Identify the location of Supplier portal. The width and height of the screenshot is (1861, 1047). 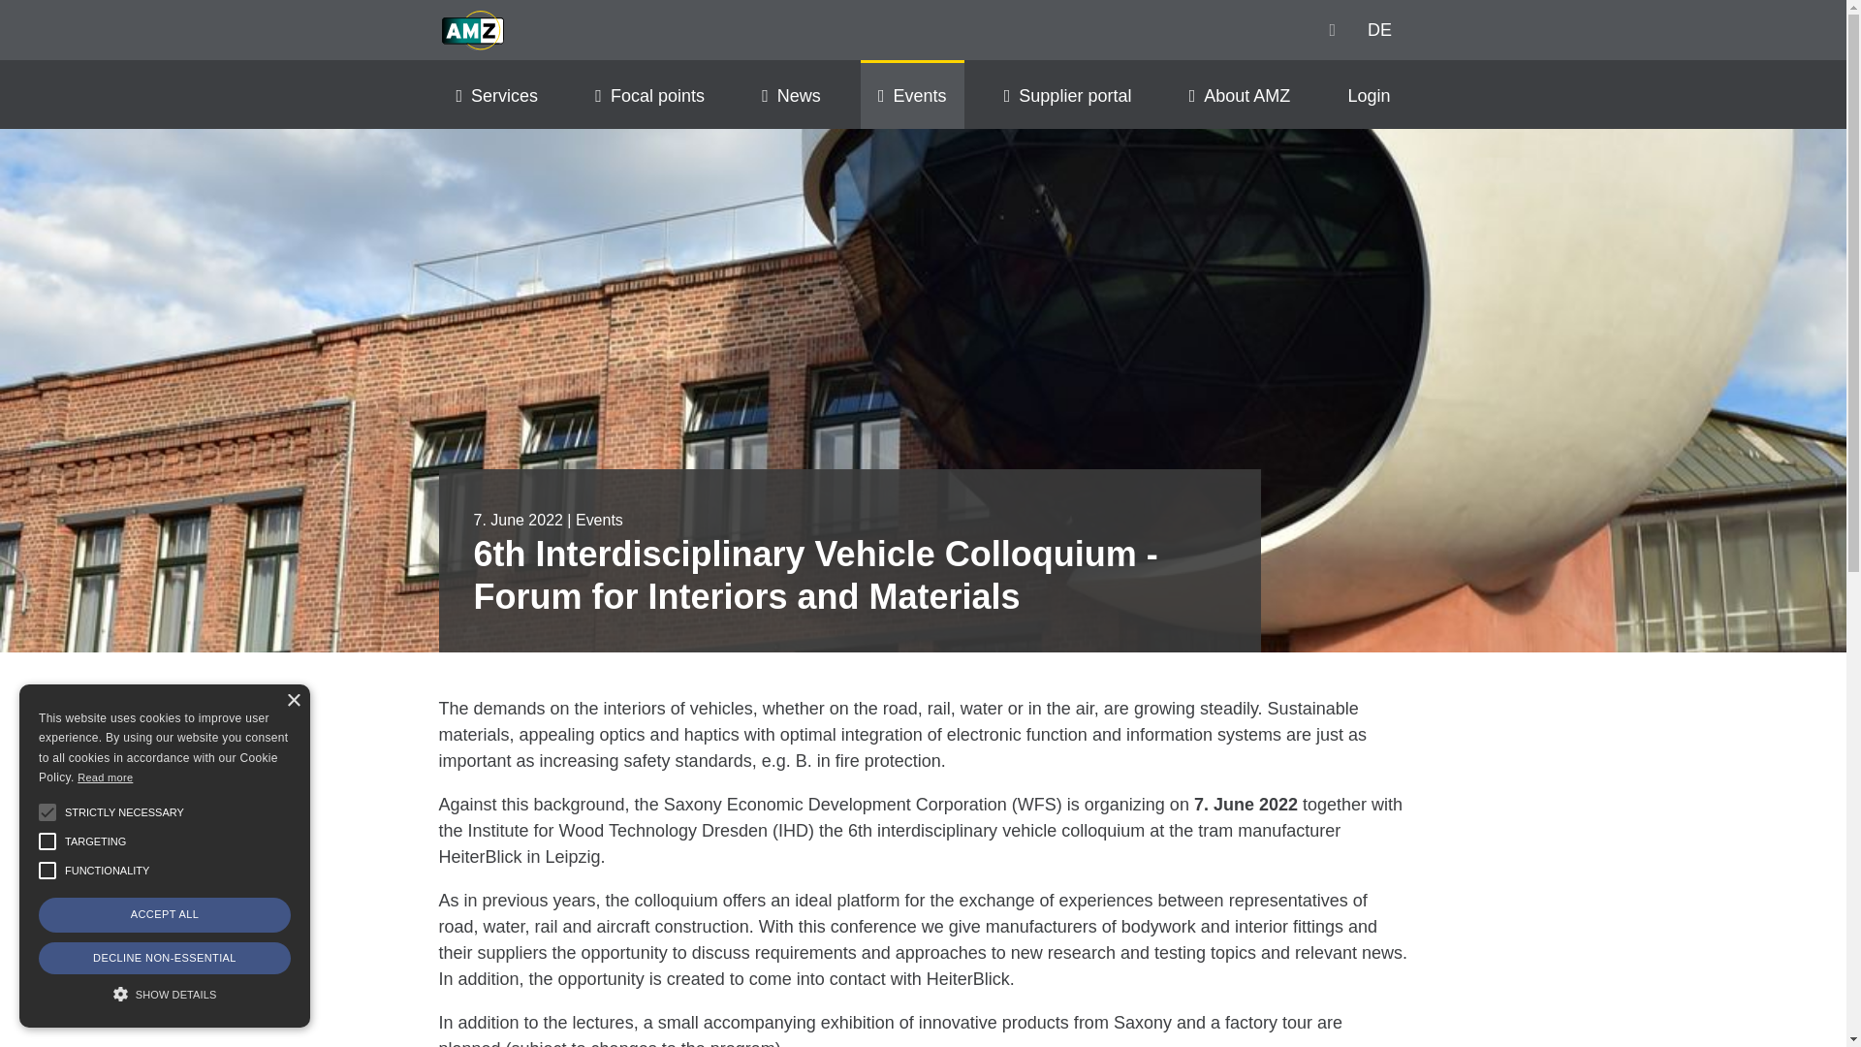
(1068, 93).